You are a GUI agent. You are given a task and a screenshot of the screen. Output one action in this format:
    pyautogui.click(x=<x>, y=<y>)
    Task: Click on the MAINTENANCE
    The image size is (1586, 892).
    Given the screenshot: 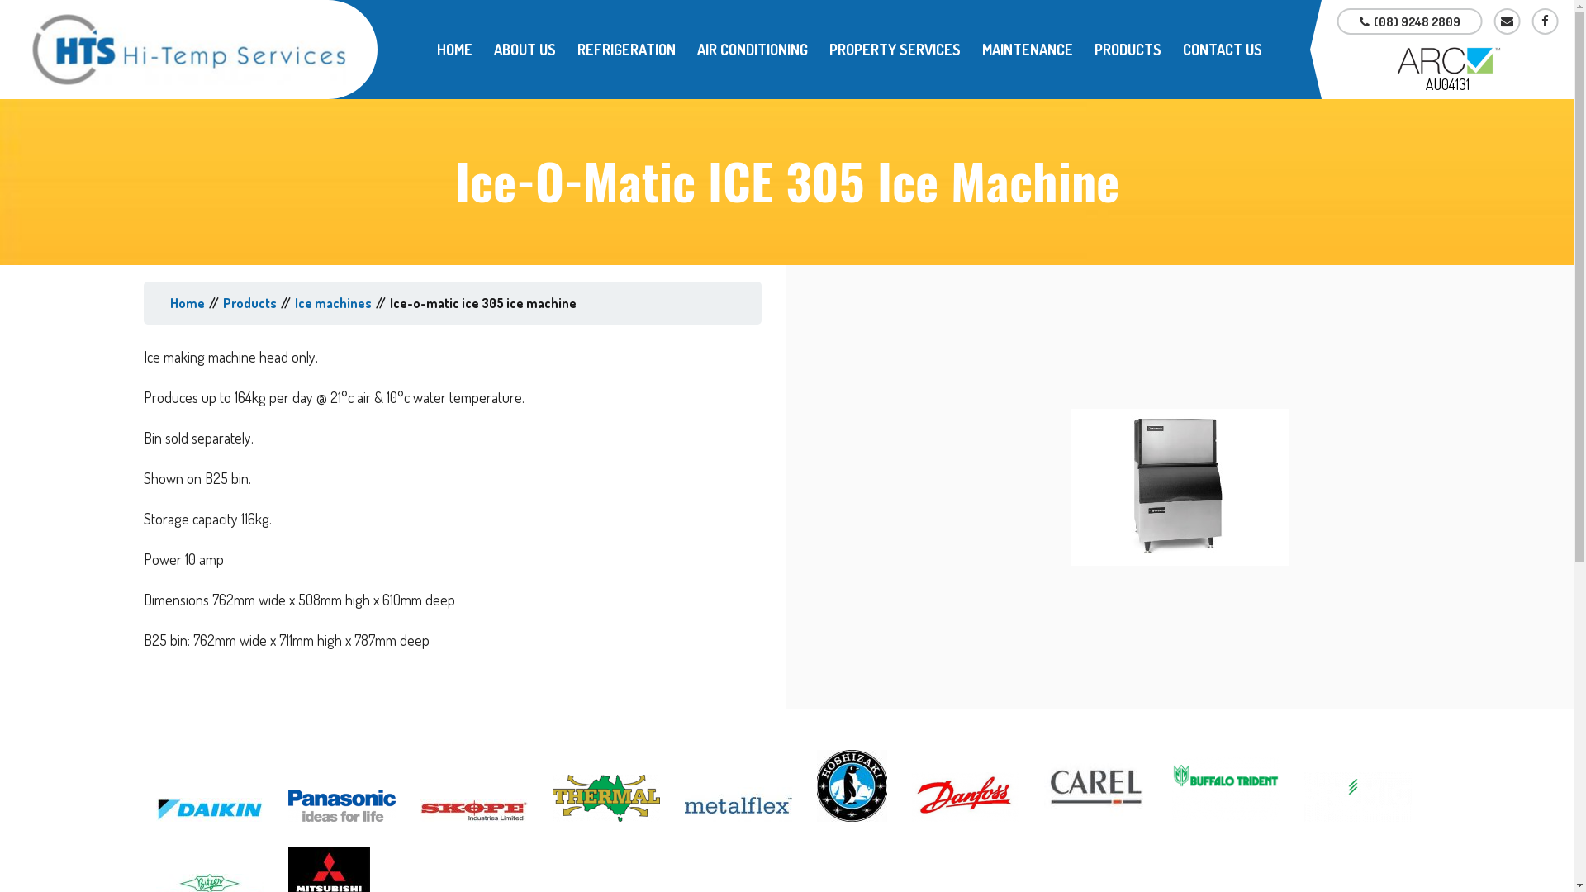 What is the action you would take?
    pyautogui.click(x=1028, y=50)
    